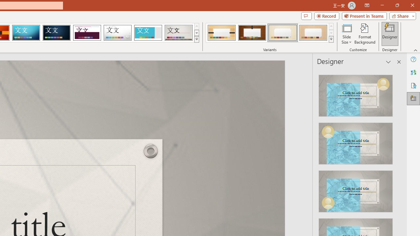  Describe the element at coordinates (416, 50) in the screenshot. I see `Collapse the Ribbon` at that location.